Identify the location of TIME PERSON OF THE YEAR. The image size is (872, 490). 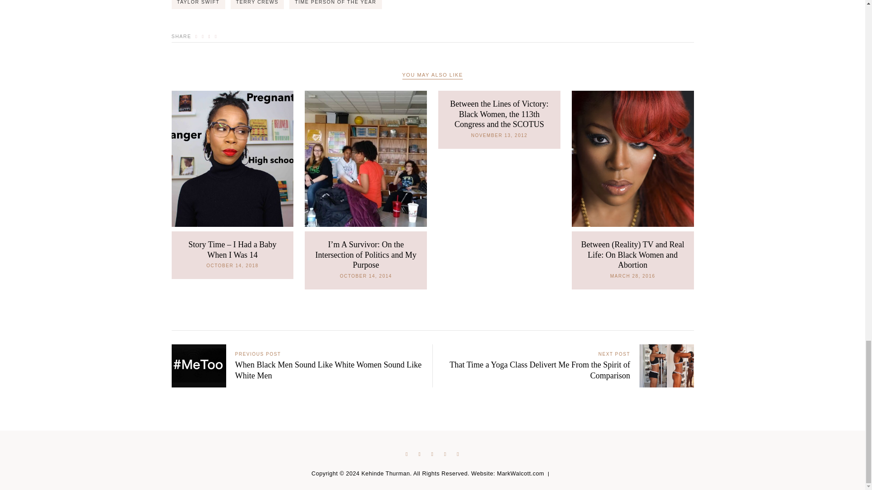
(335, 5).